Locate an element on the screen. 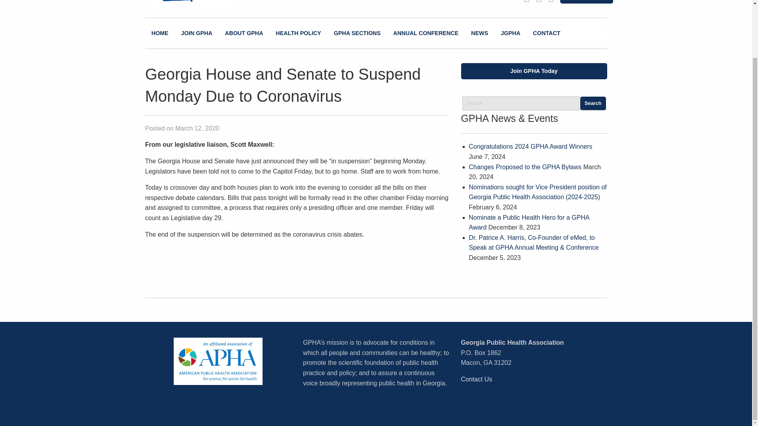 The height and width of the screenshot is (426, 758). NEWS is located at coordinates (479, 33).